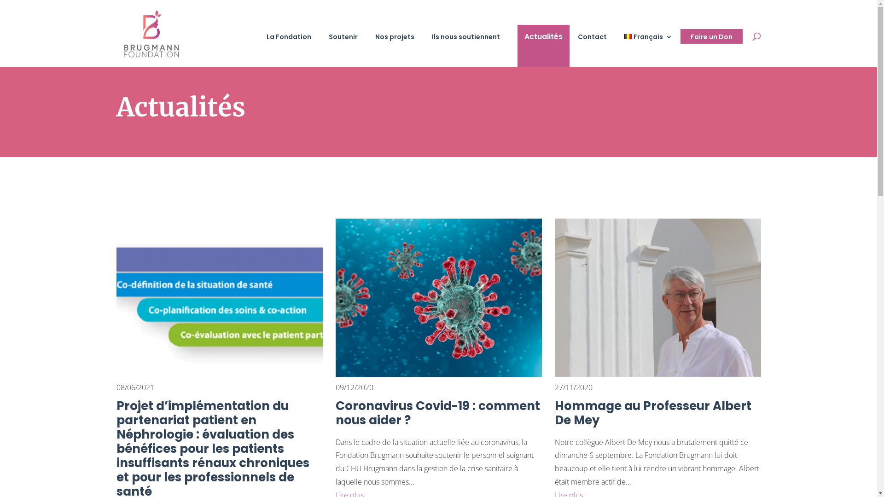 The height and width of the screenshot is (497, 884). Describe the element at coordinates (653, 413) in the screenshot. I see `Hommage au Professeur Albert De Mey` at that location.